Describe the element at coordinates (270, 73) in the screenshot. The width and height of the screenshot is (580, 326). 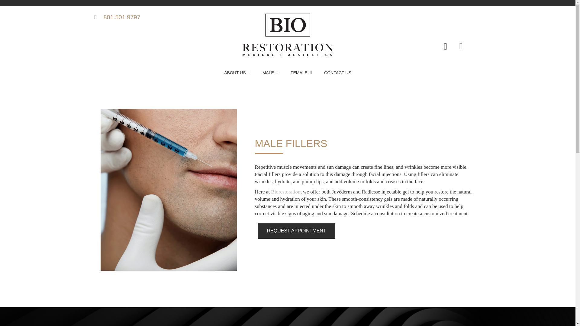
I see `MALE` at that location.